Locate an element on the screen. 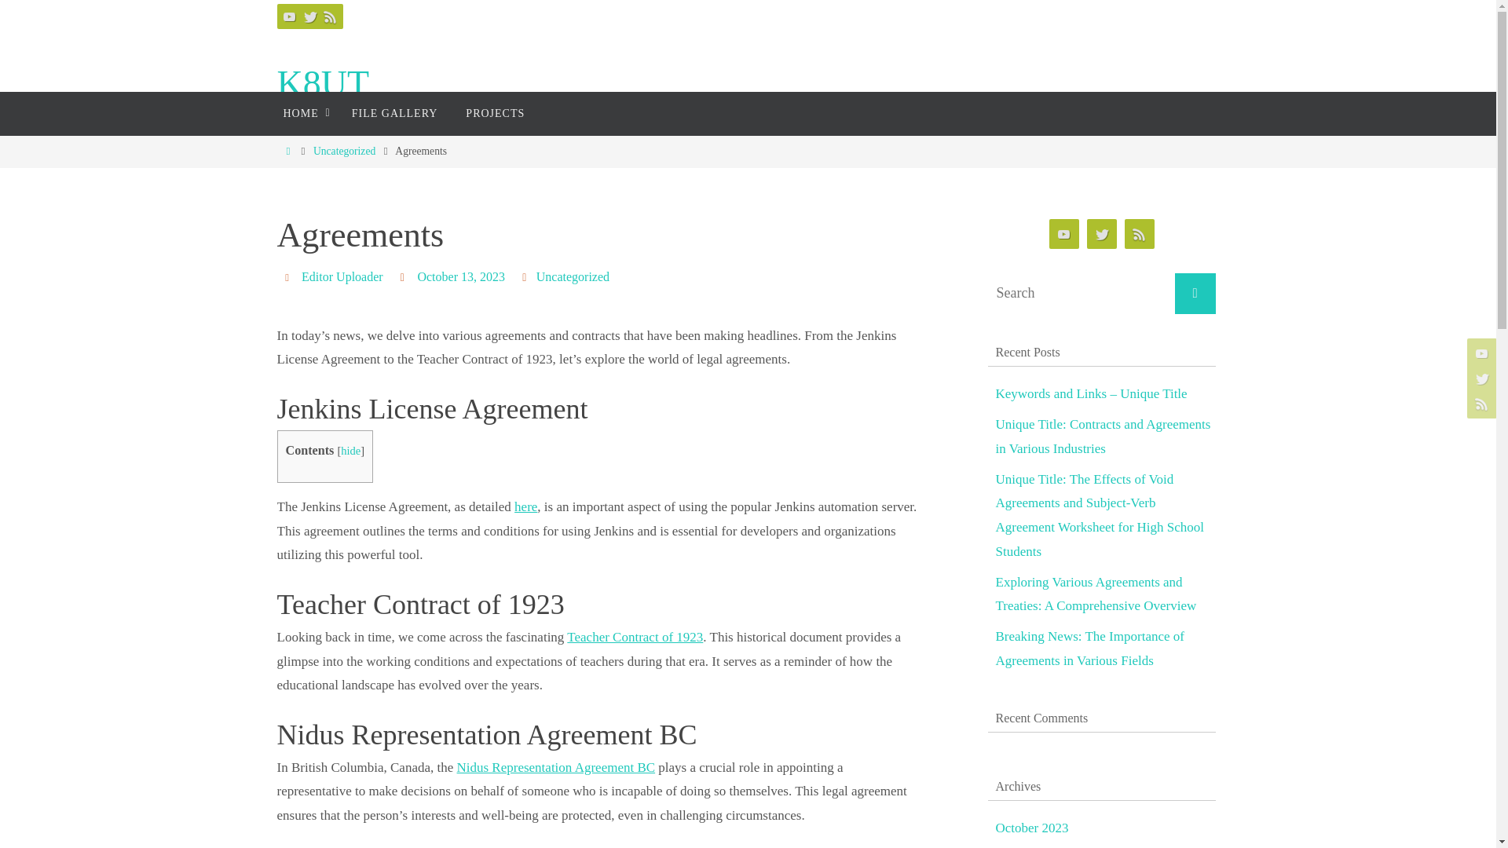 This screenshot has height=848, width=1508. Twitter is located at coordinates (1480, 378).